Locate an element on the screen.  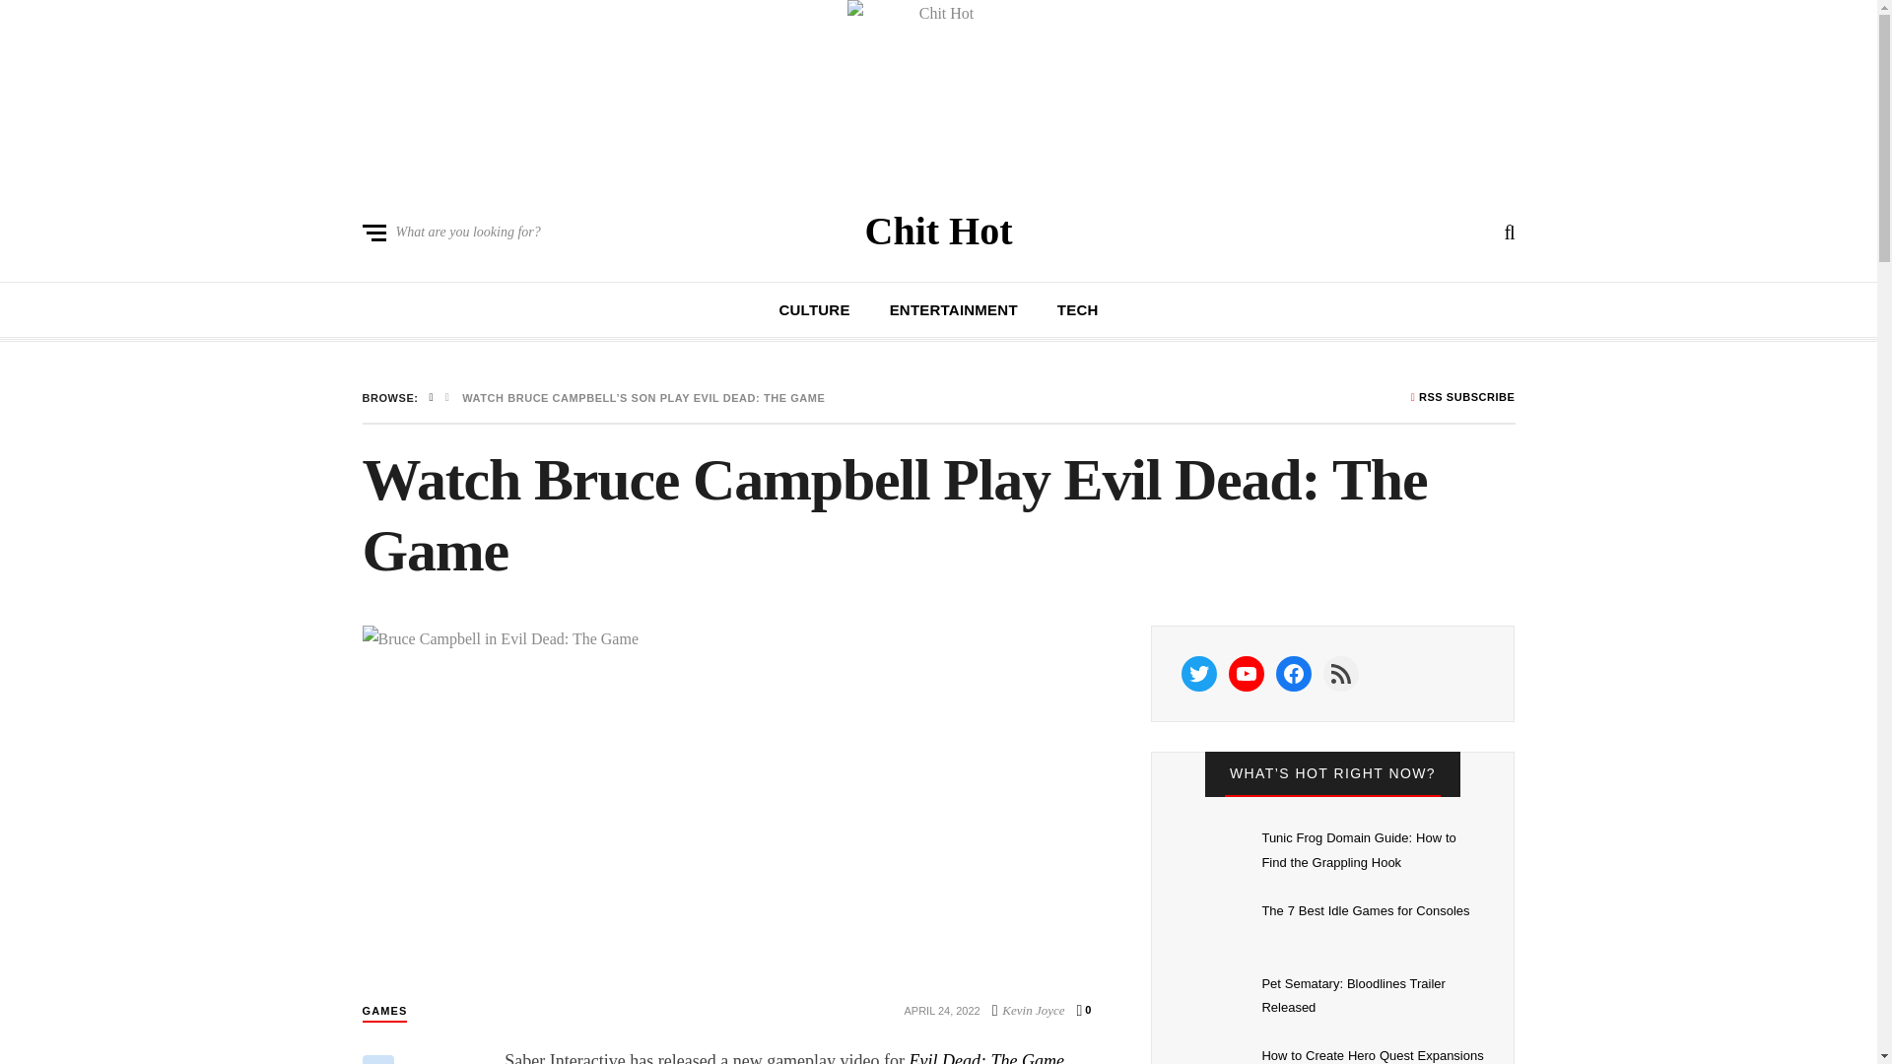
TECH is located at coordinates (1078, 309).